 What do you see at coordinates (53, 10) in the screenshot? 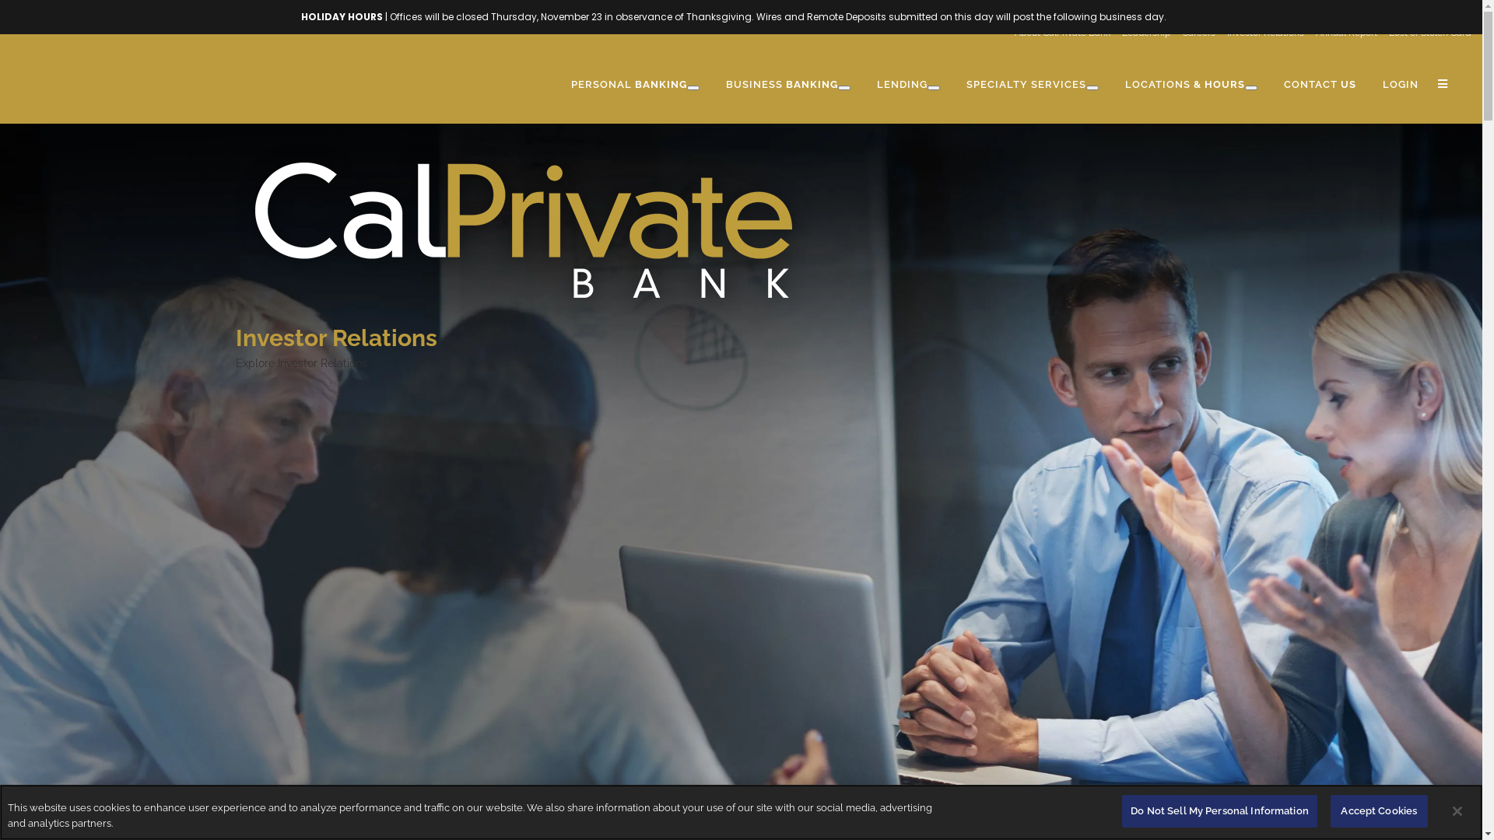
I see `Skip to main content` at bounding box center [53, 10].